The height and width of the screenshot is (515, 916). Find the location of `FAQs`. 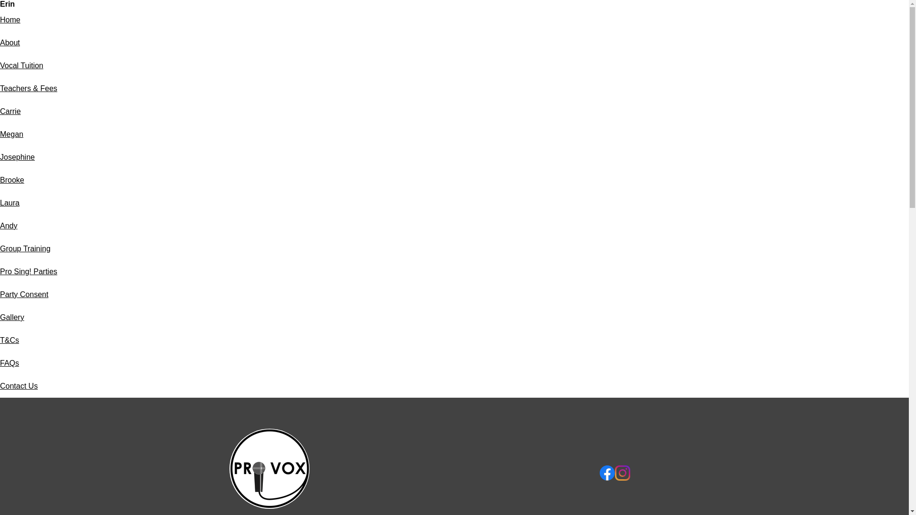

FAQs is located at coordinates (10, 363).